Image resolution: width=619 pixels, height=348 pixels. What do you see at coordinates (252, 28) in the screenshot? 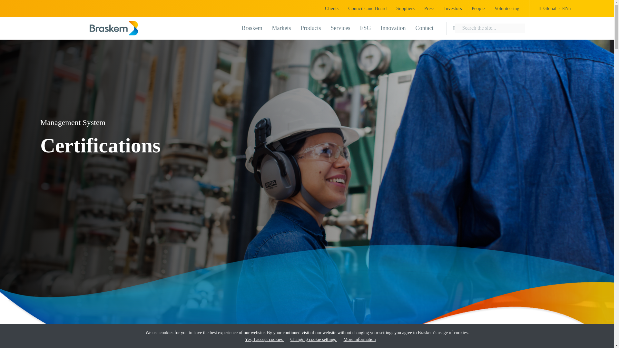
I see `Investors` at bounding box center [252, 28].